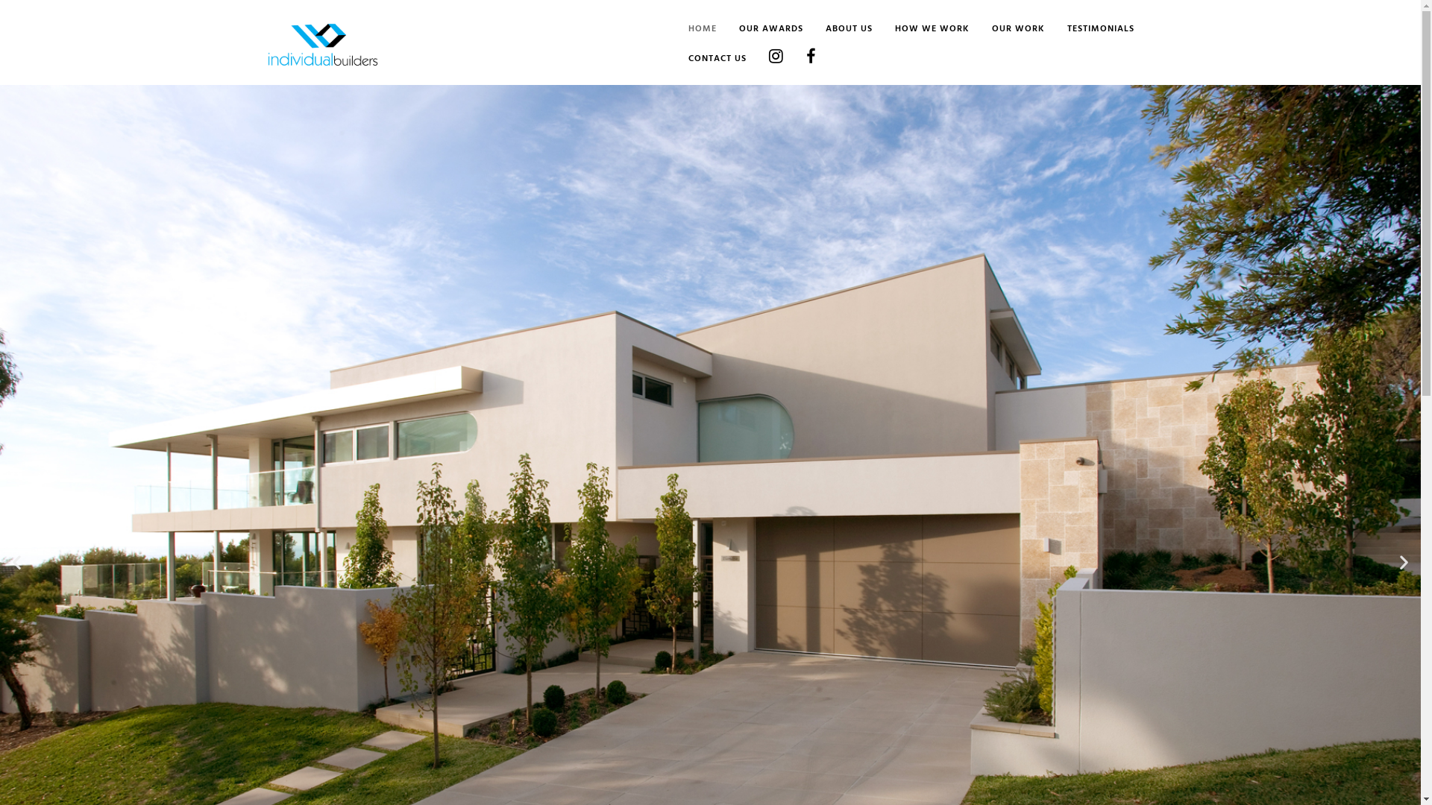 Image resolution: width=1432 pixels, height=805 pixels. Describe the element at coordinates (764, 60) in the screenshot. I see `INSTAGRAM` at that location.